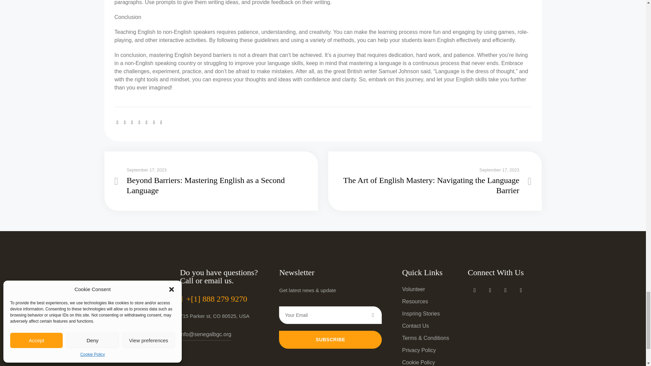  Describe the element at coordinates (115, 345) in the screenshot. I see `English` at that location.